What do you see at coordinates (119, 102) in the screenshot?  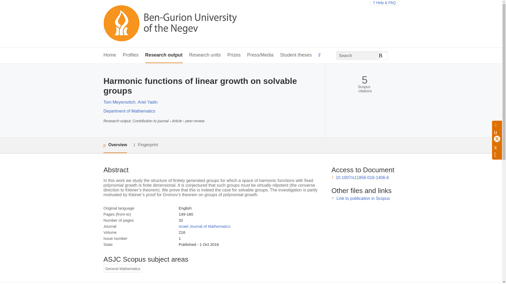 I see `Tom Meyerovitch` at bounding box center [119, 102].